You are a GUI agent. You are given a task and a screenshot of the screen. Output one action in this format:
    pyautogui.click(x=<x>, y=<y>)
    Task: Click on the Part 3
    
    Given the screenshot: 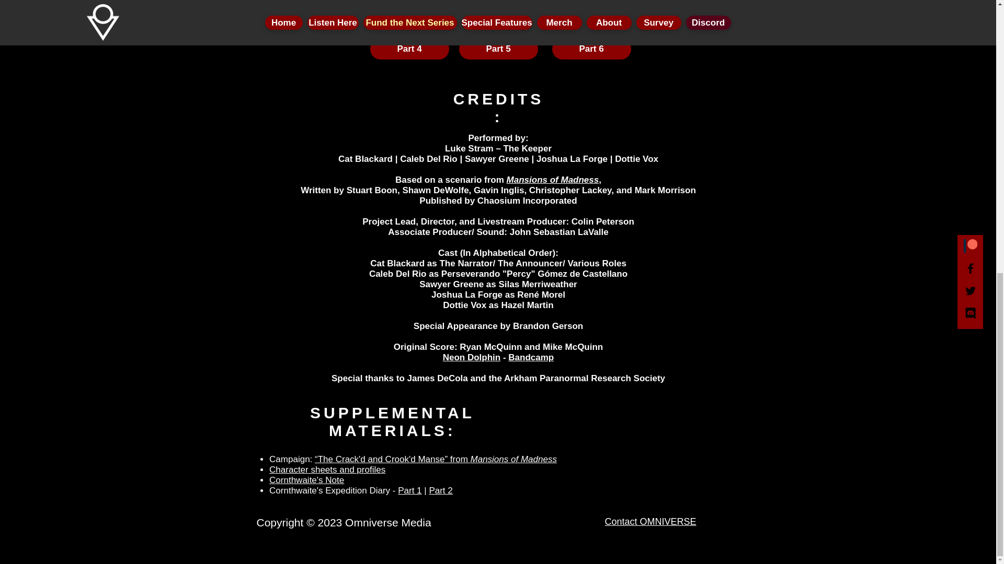 What is the action you would take?
    pyautogui.click(x=592, y=16)
    